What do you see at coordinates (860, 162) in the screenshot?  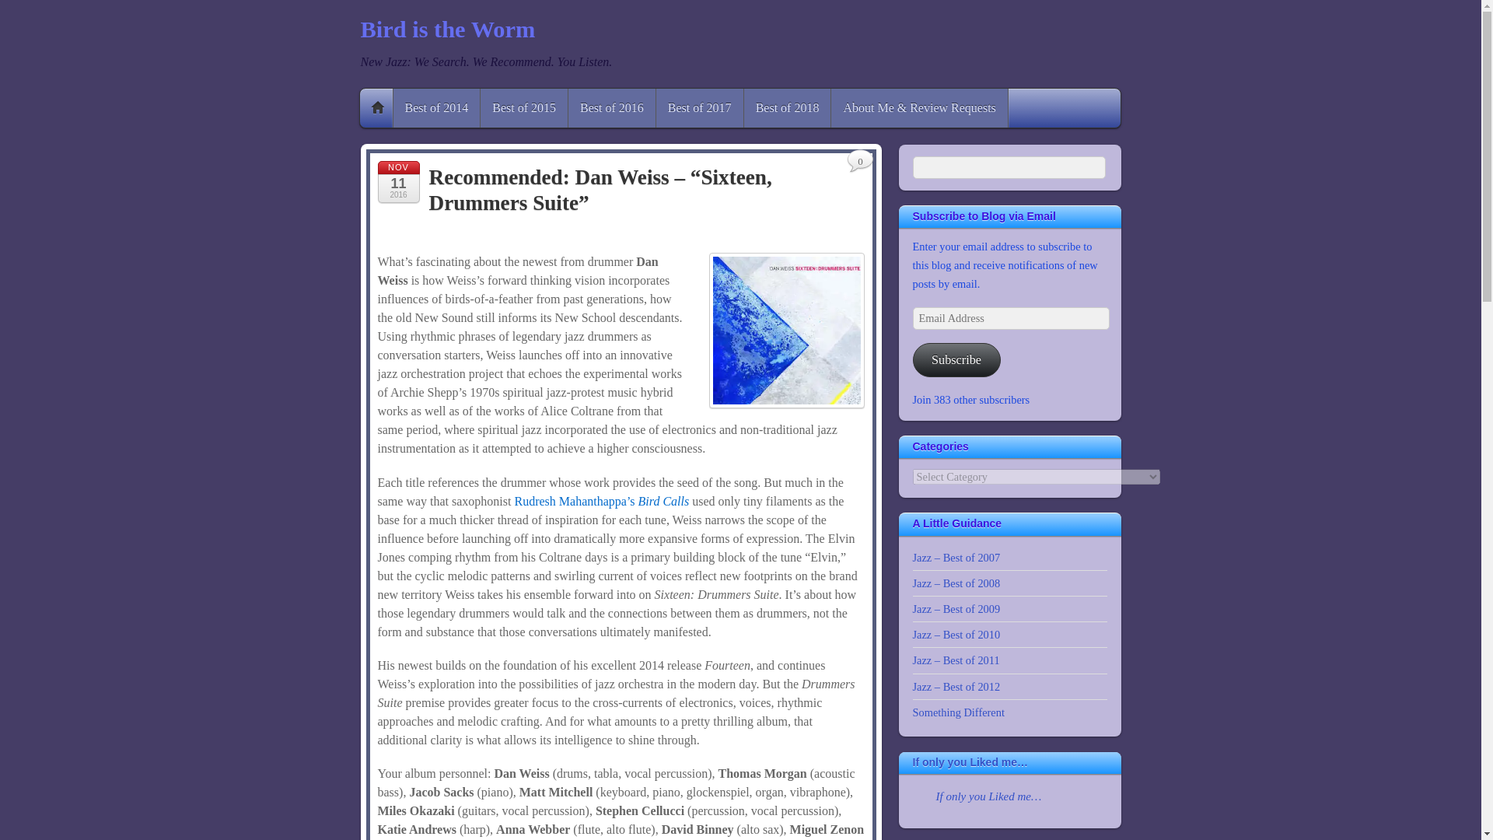 I see `0` at bounding box center [860, 162].